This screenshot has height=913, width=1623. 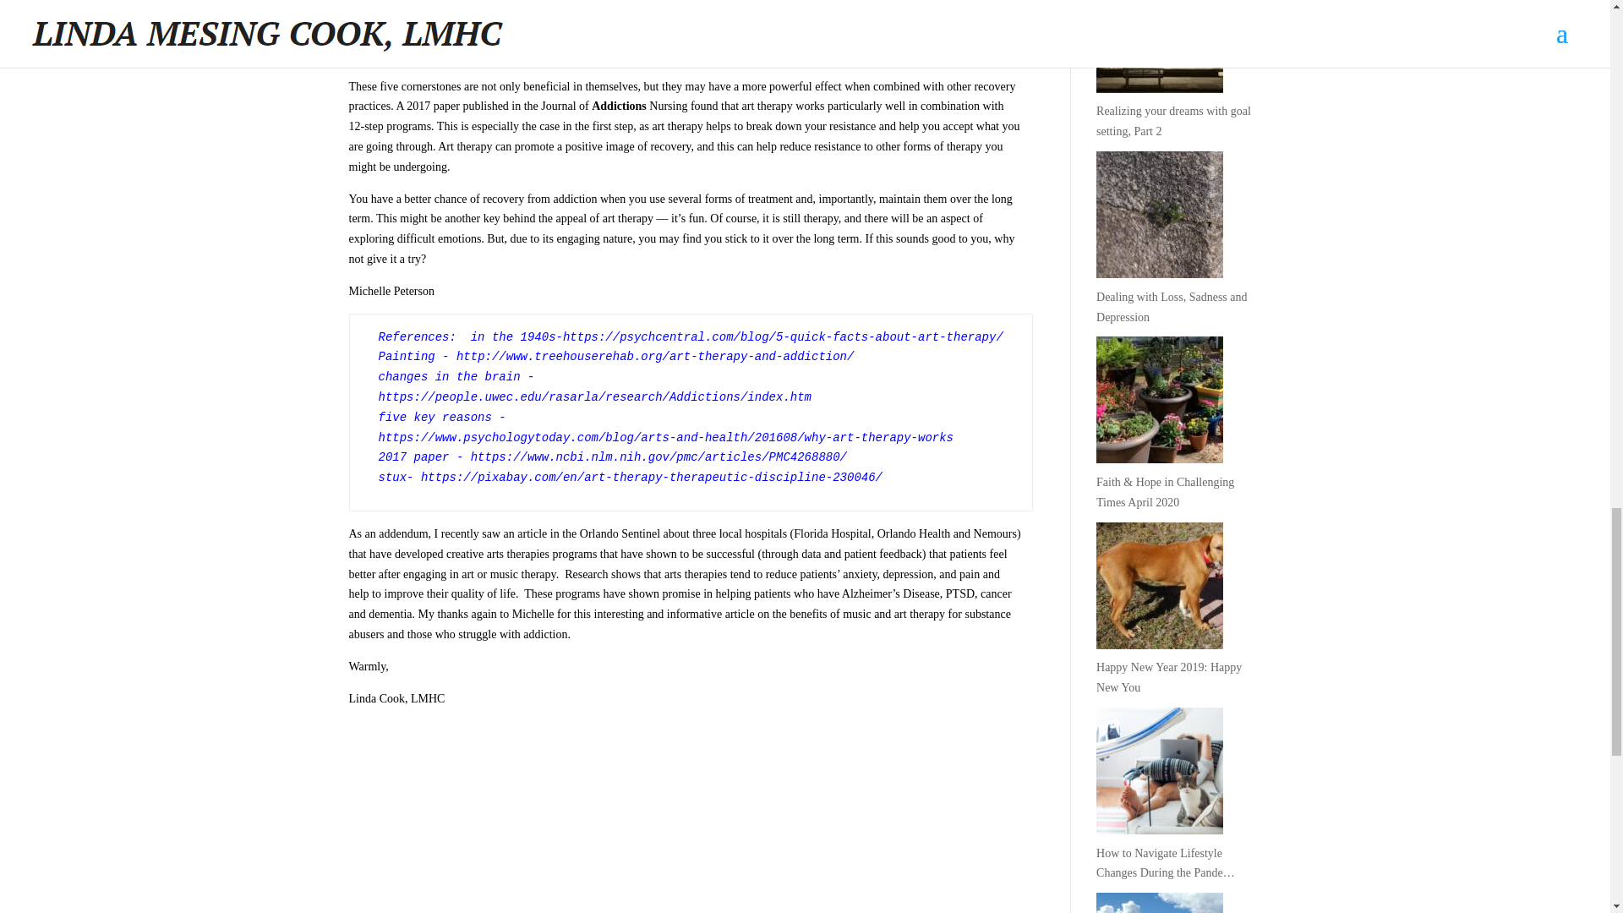 What do you see at coordinates (1178, 686) in the screenshot?
I see `Happy New Year 2019: Happy New You` at bounding box center [1178, 686].